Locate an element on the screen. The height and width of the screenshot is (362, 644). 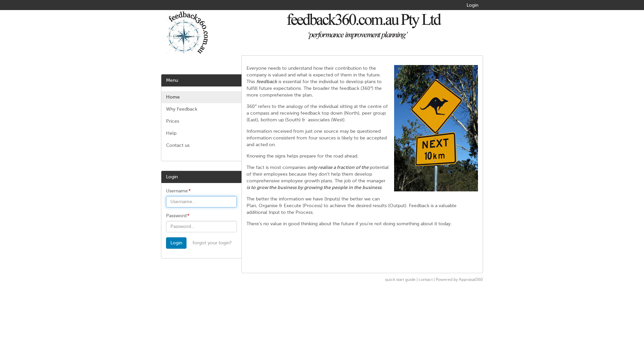
forgot your login? is located at coordinates (212, 243).